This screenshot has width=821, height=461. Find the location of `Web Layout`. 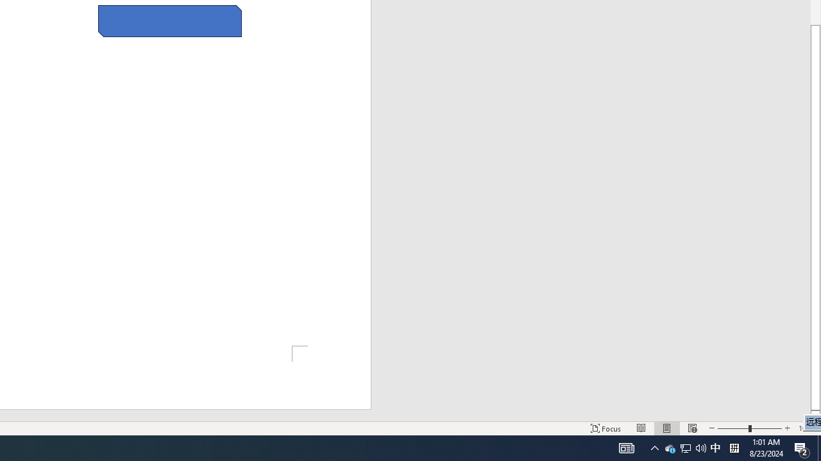

Web Layout is located at coordinates (692, 428).